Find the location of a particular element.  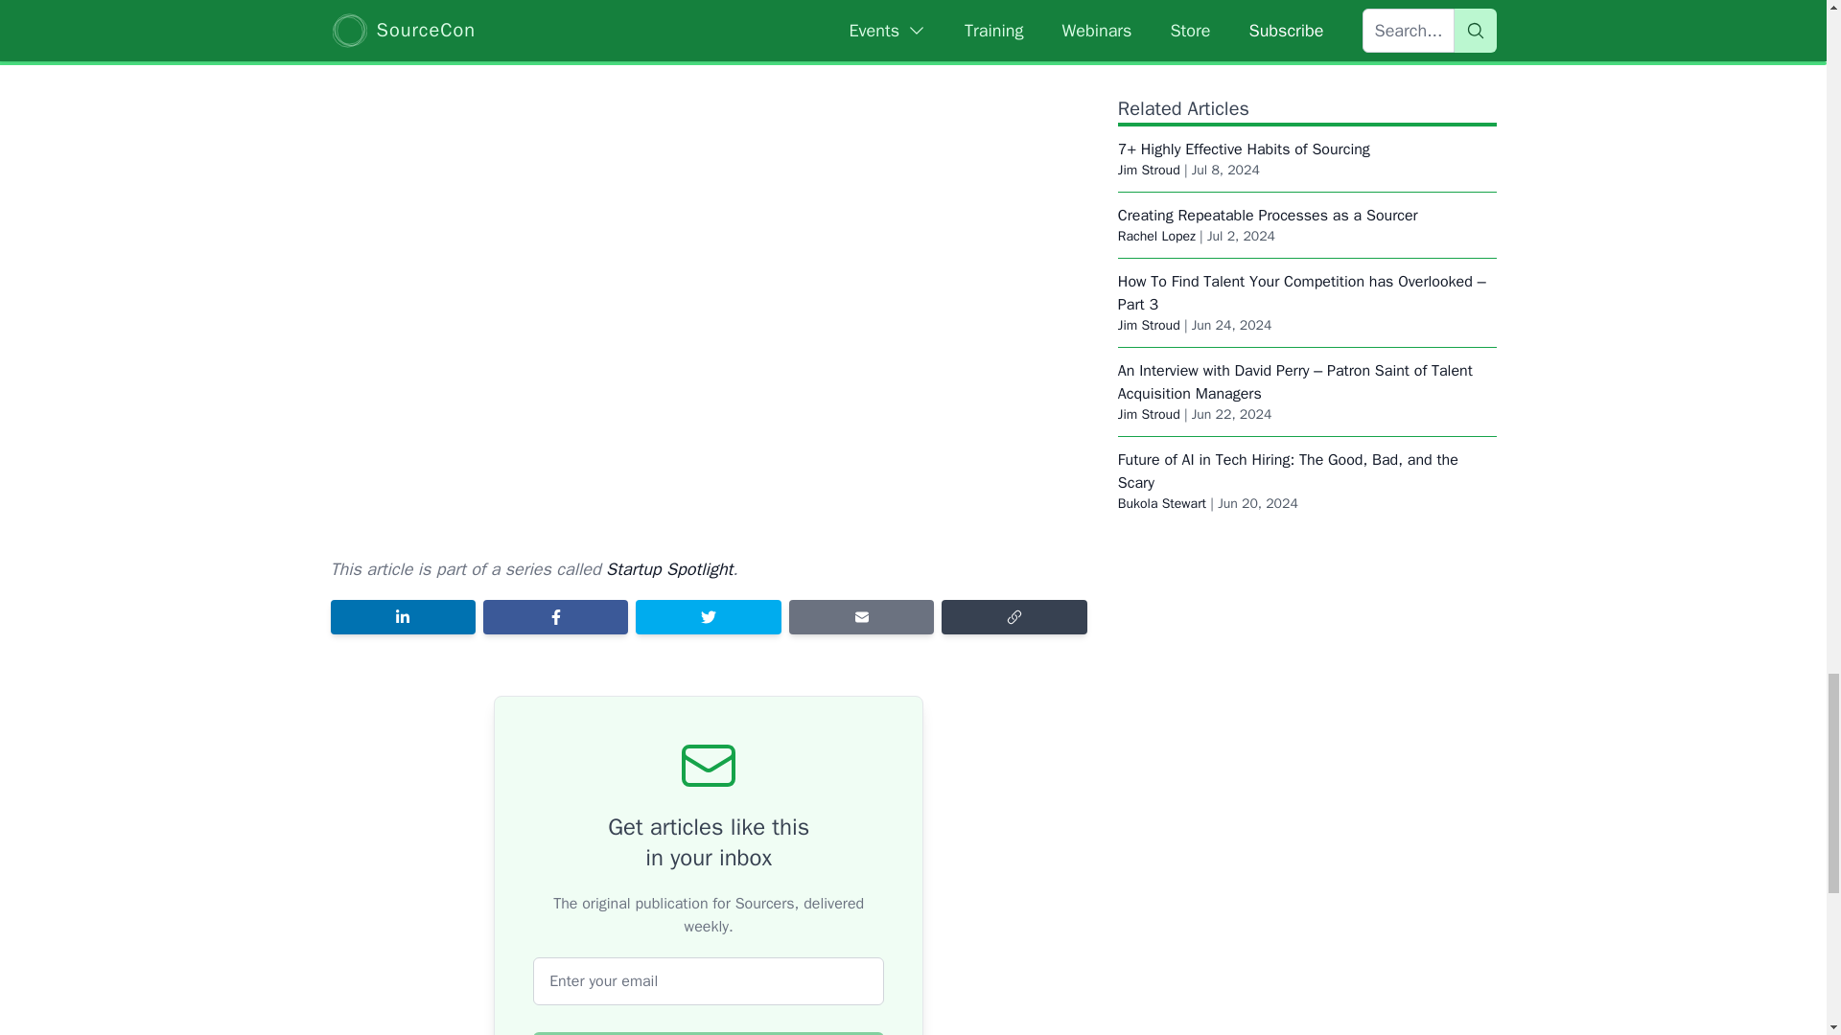

Jim Stroud is located at coordinates (1149, 261).